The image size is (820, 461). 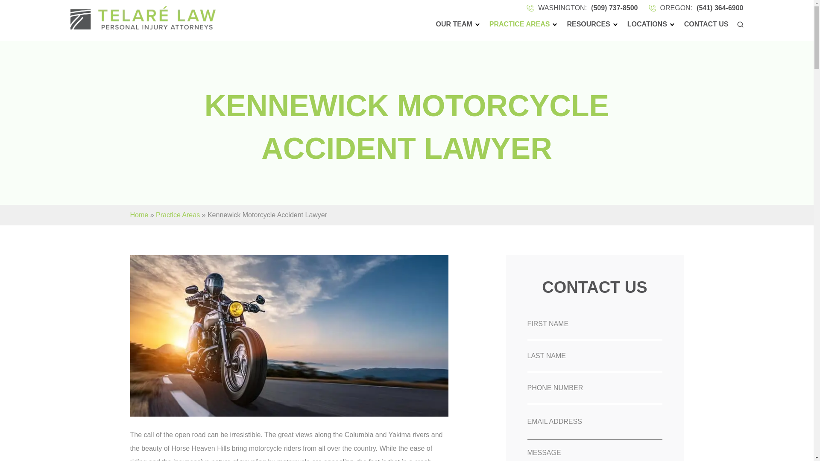 What do you see at coordinates (588, 24) in the screenshot?
I see `RESOURCES` at bounding box center [588, 24].